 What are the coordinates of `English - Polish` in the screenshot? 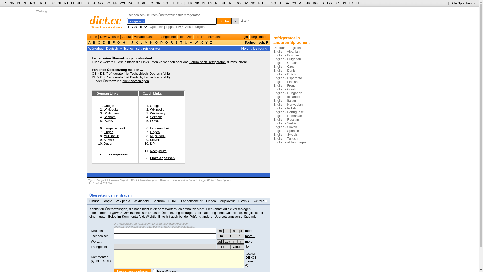 It's located at (285, 108).